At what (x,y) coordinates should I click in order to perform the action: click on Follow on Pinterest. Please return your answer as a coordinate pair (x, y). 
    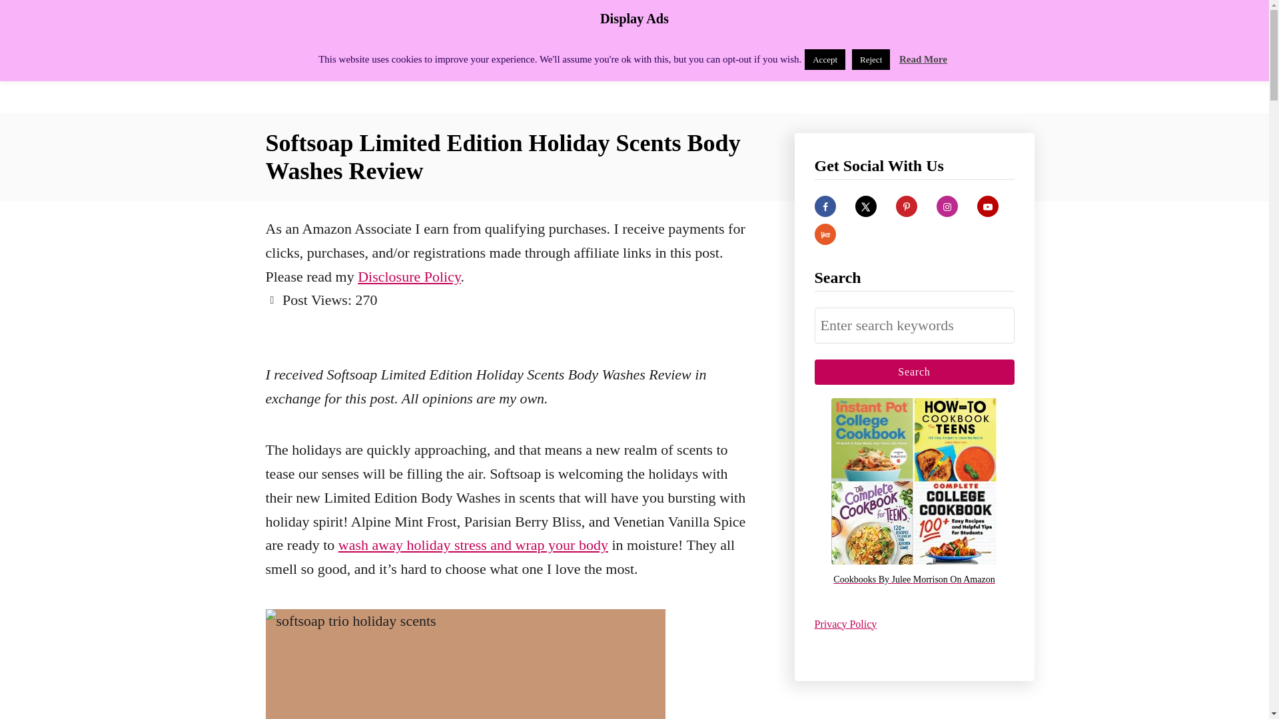
    Looking at the image, I should click on (906, 206).